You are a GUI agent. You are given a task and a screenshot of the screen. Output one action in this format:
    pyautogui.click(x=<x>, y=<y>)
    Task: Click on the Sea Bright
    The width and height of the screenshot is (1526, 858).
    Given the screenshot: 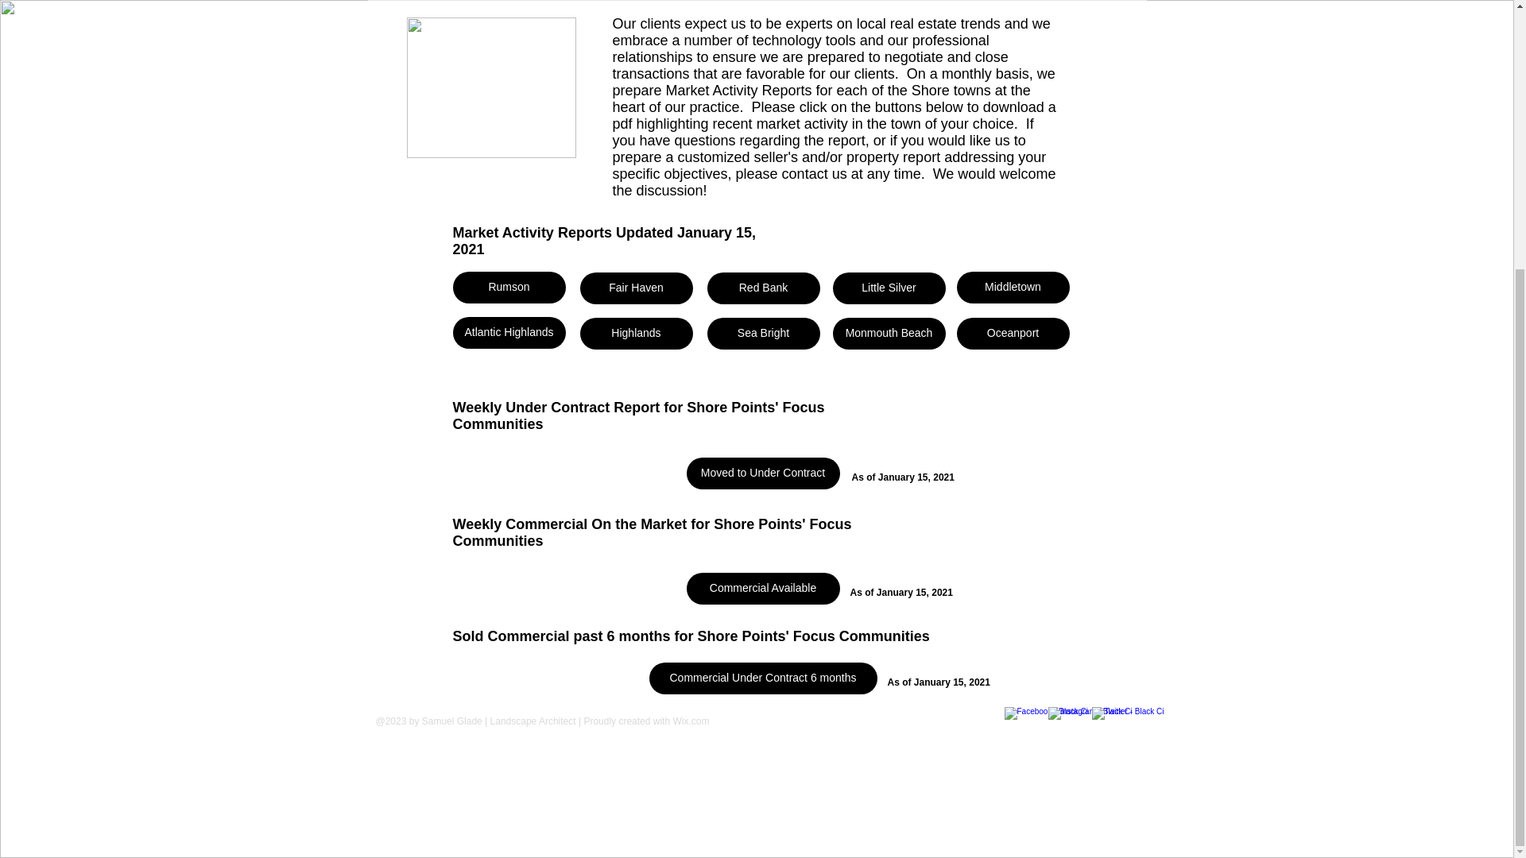 What is the action you would take?
    pyautogui.click(x=764, y=333)
    